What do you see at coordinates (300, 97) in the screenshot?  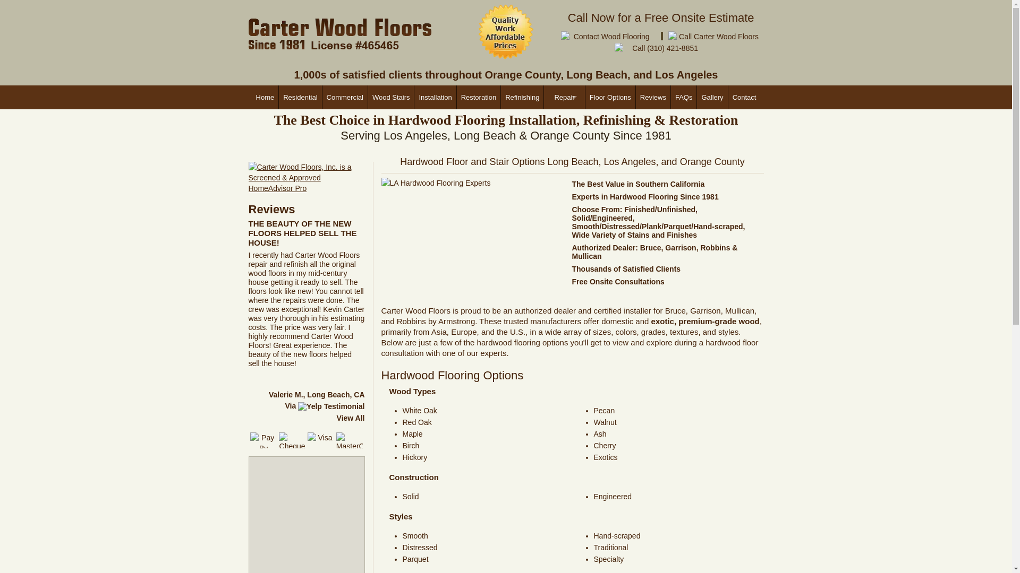 I see `Residential` at bounding box center [300, 97].